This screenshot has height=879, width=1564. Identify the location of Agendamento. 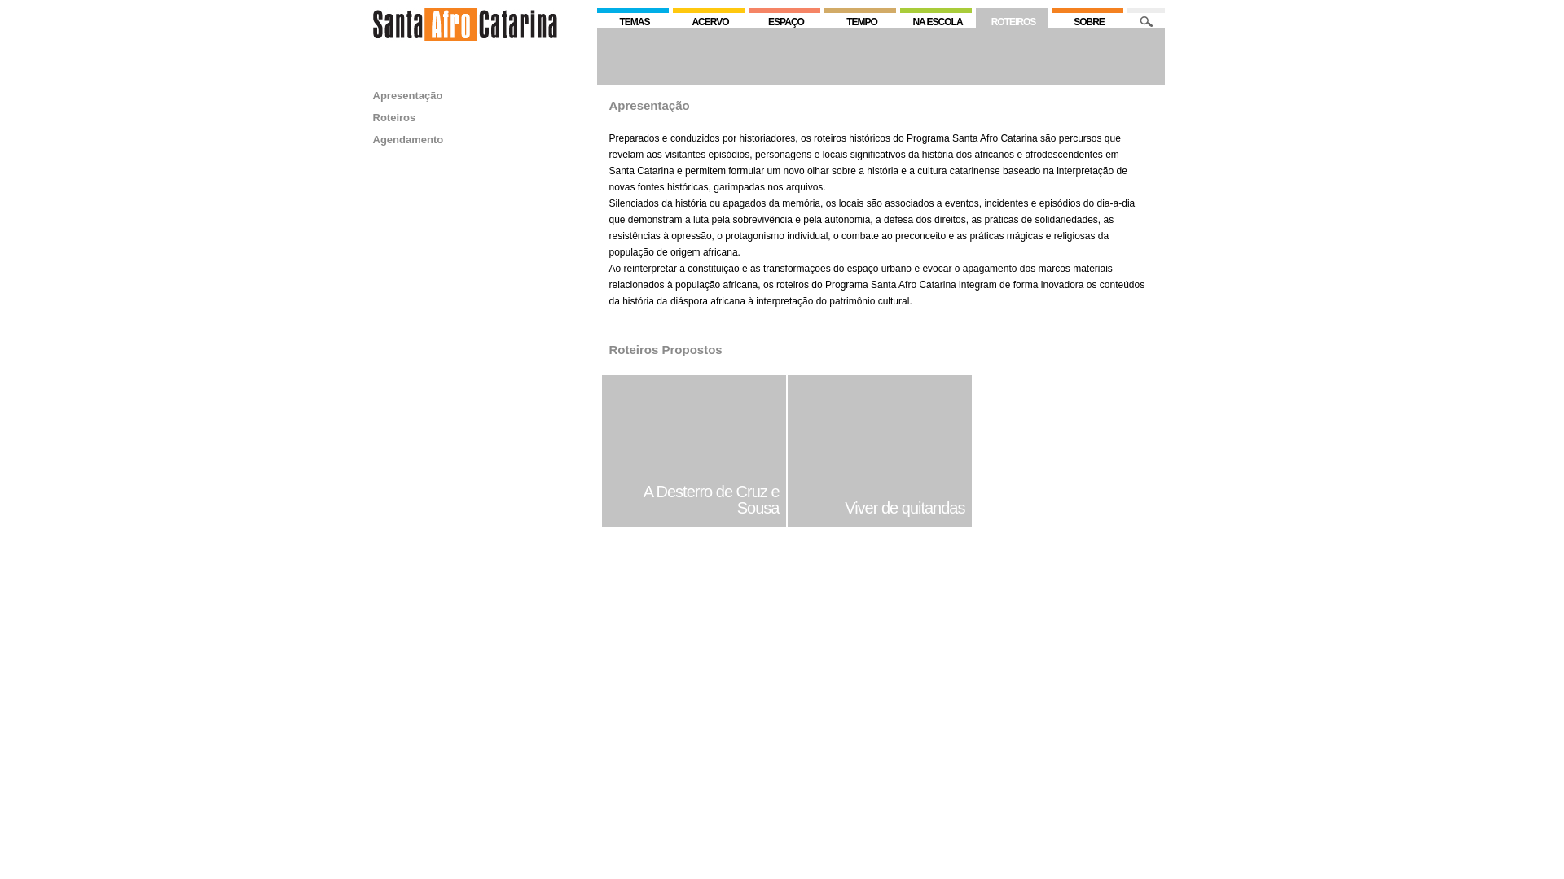
(409, 140).